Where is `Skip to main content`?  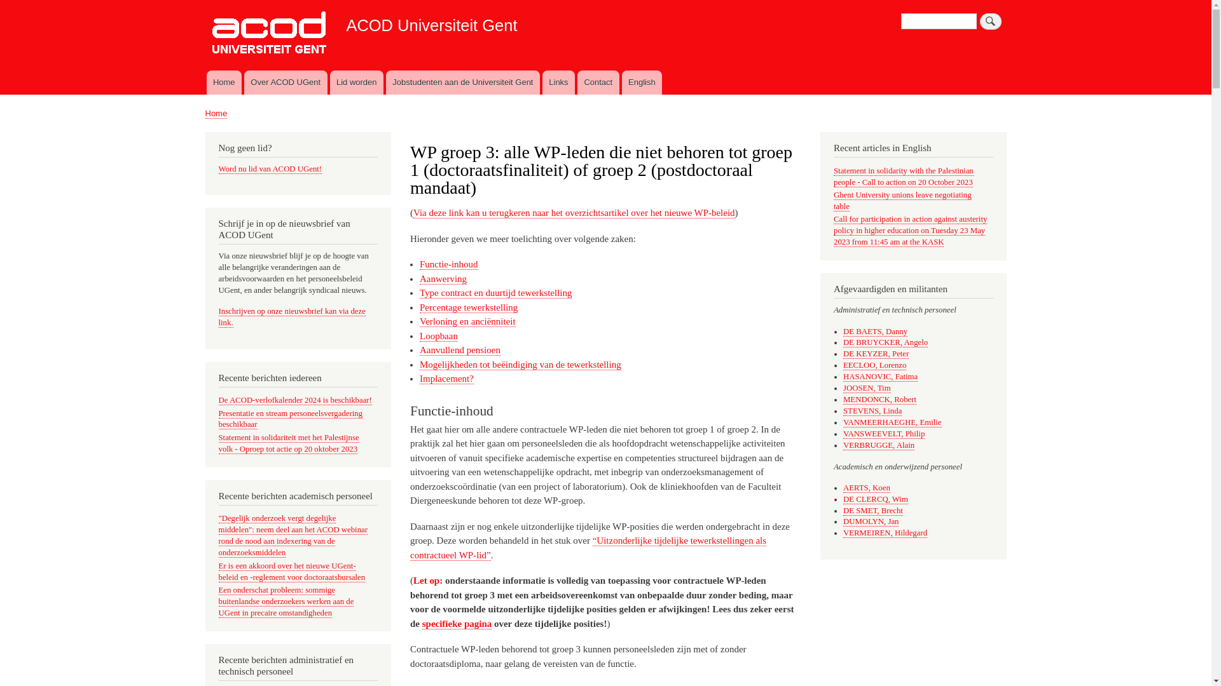
Skip to main content is located at coordinates (605, 1).